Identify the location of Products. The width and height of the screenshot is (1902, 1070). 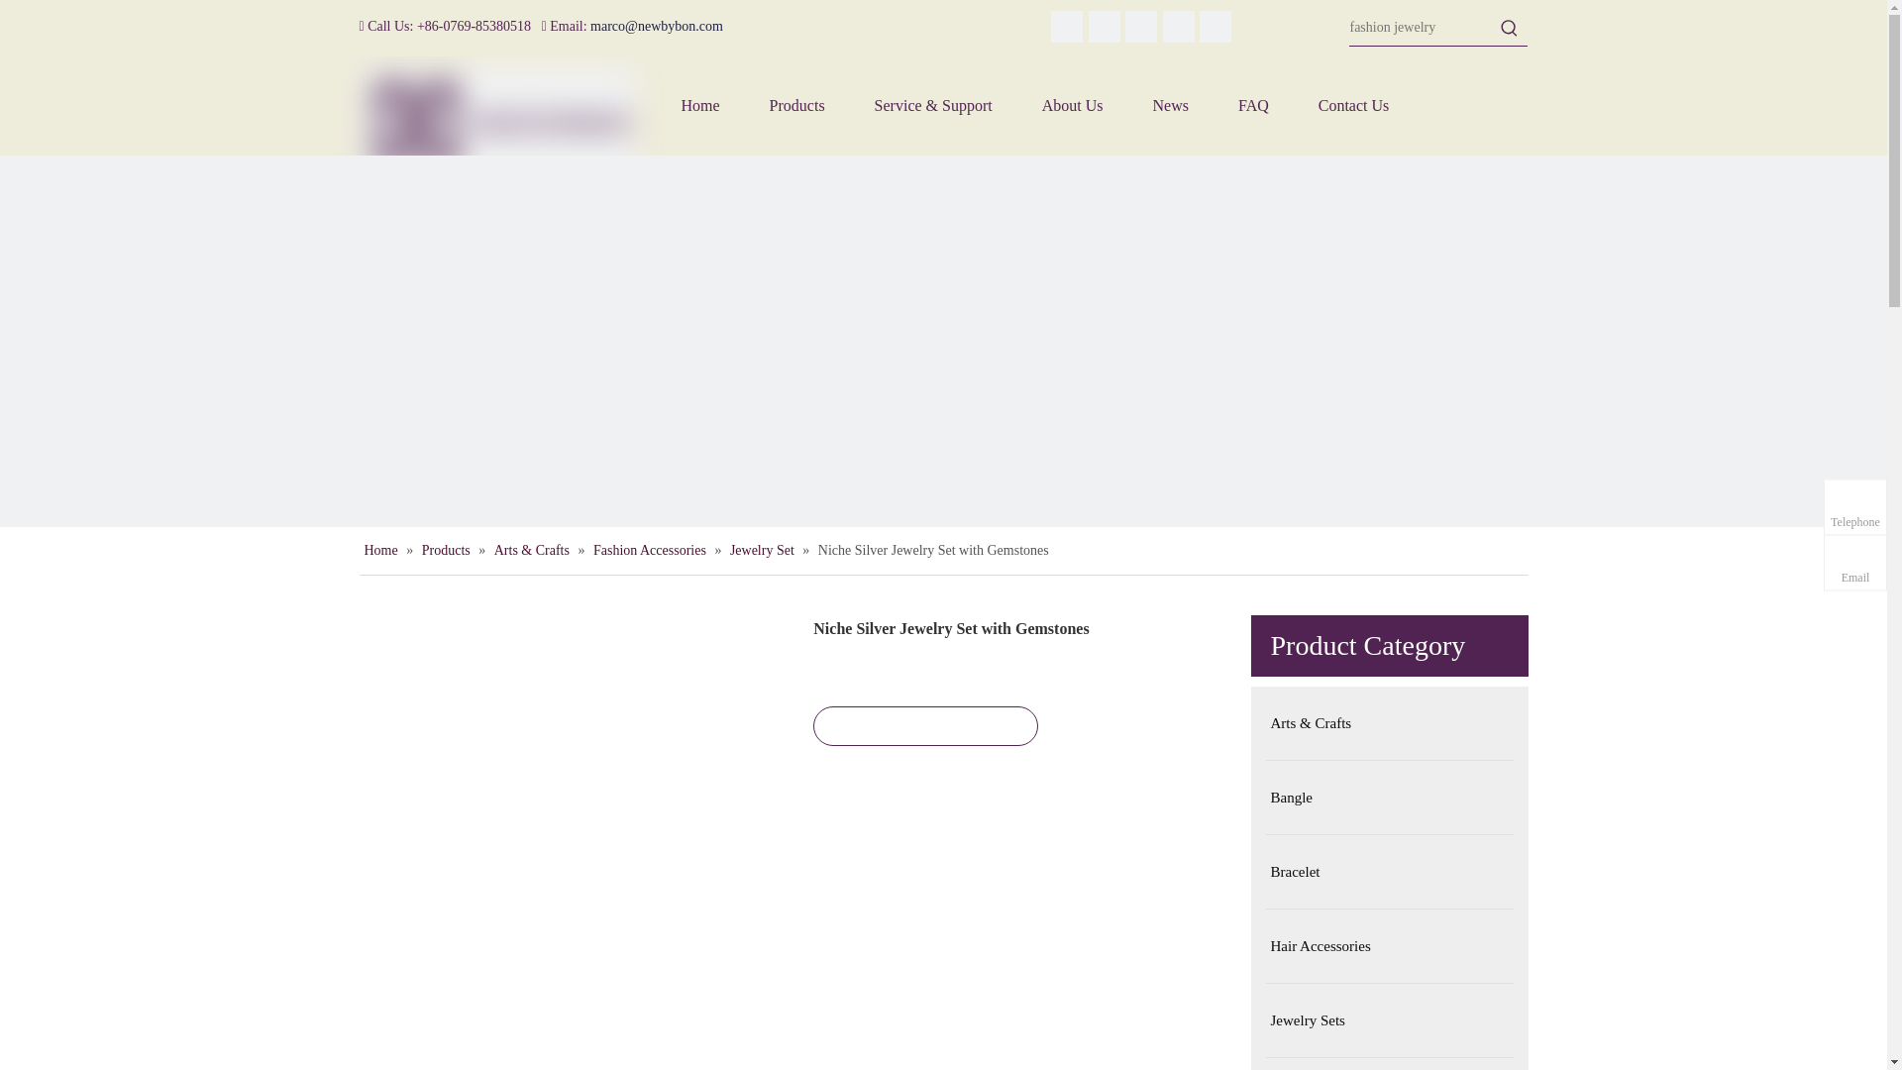
(797, 105).